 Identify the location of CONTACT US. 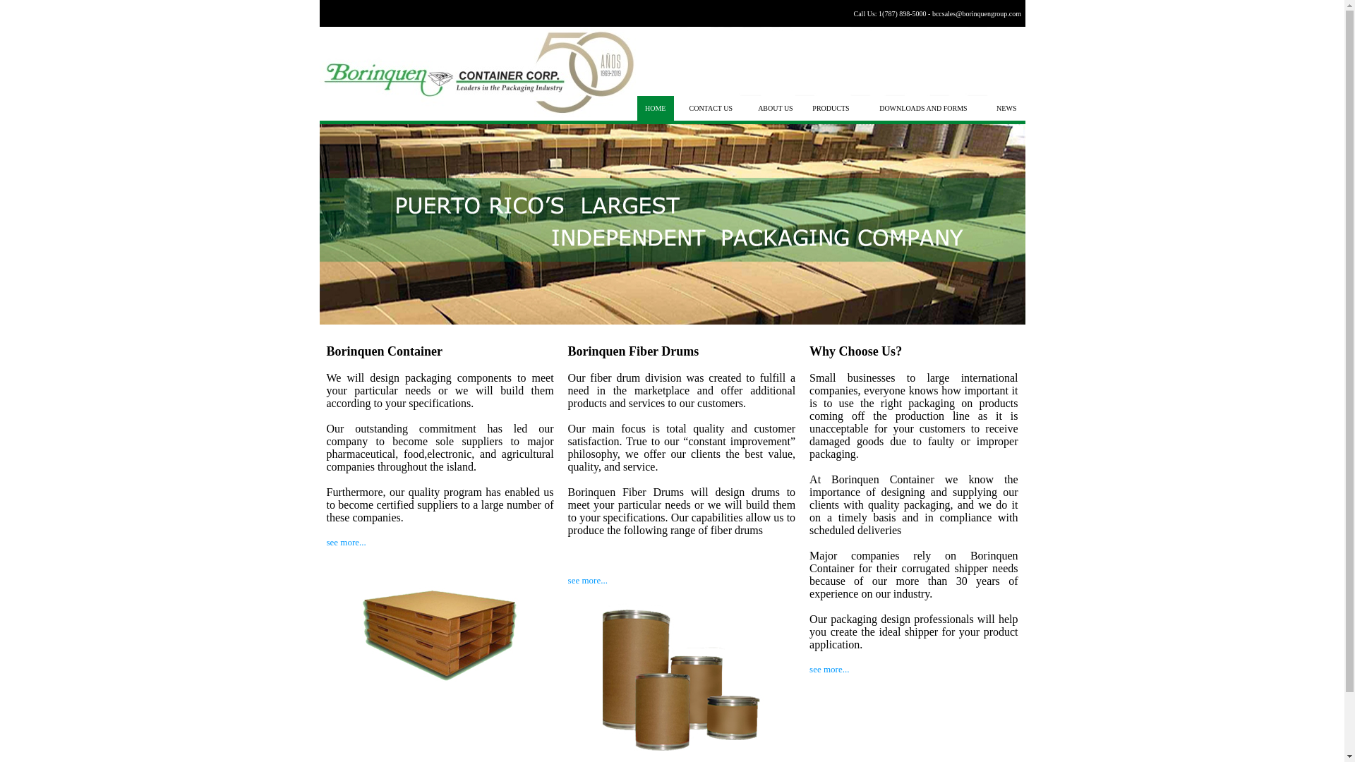
(710, 107).